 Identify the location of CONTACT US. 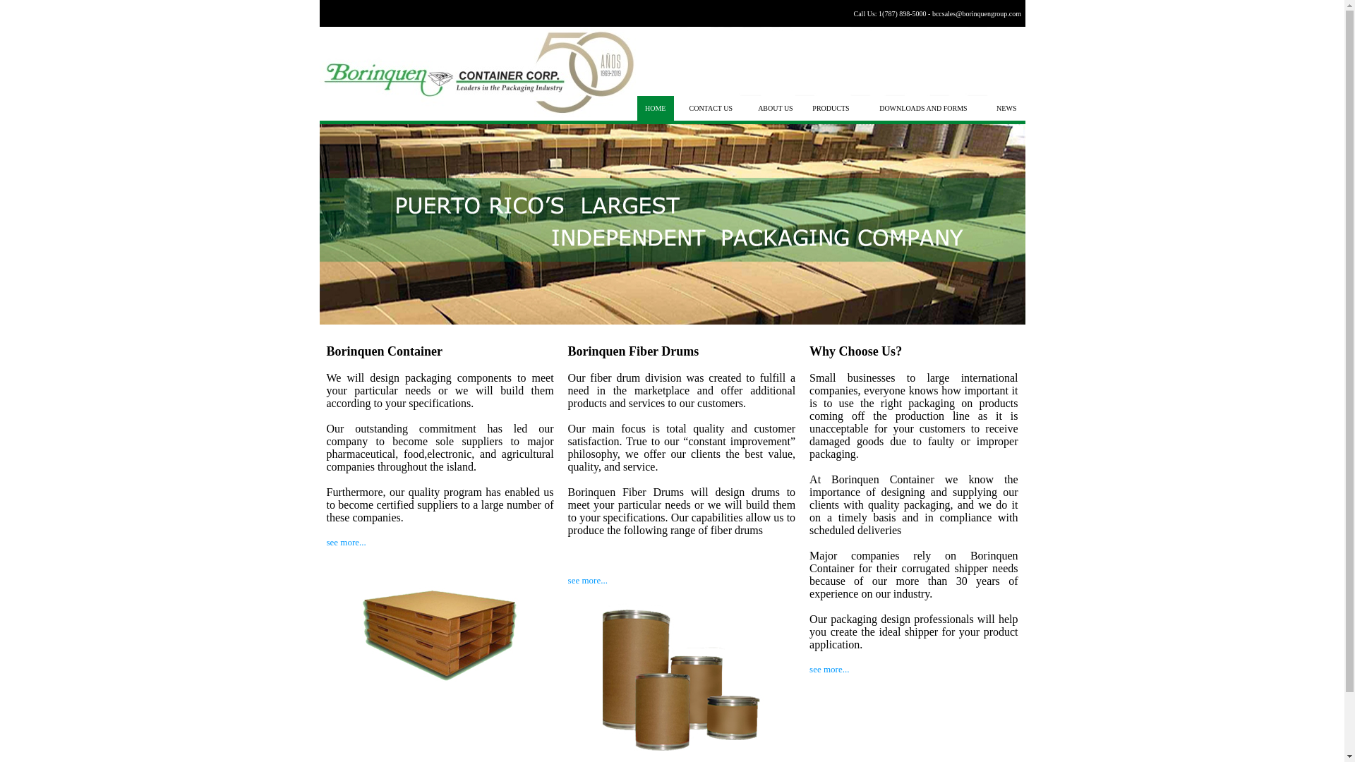
(710, 107).